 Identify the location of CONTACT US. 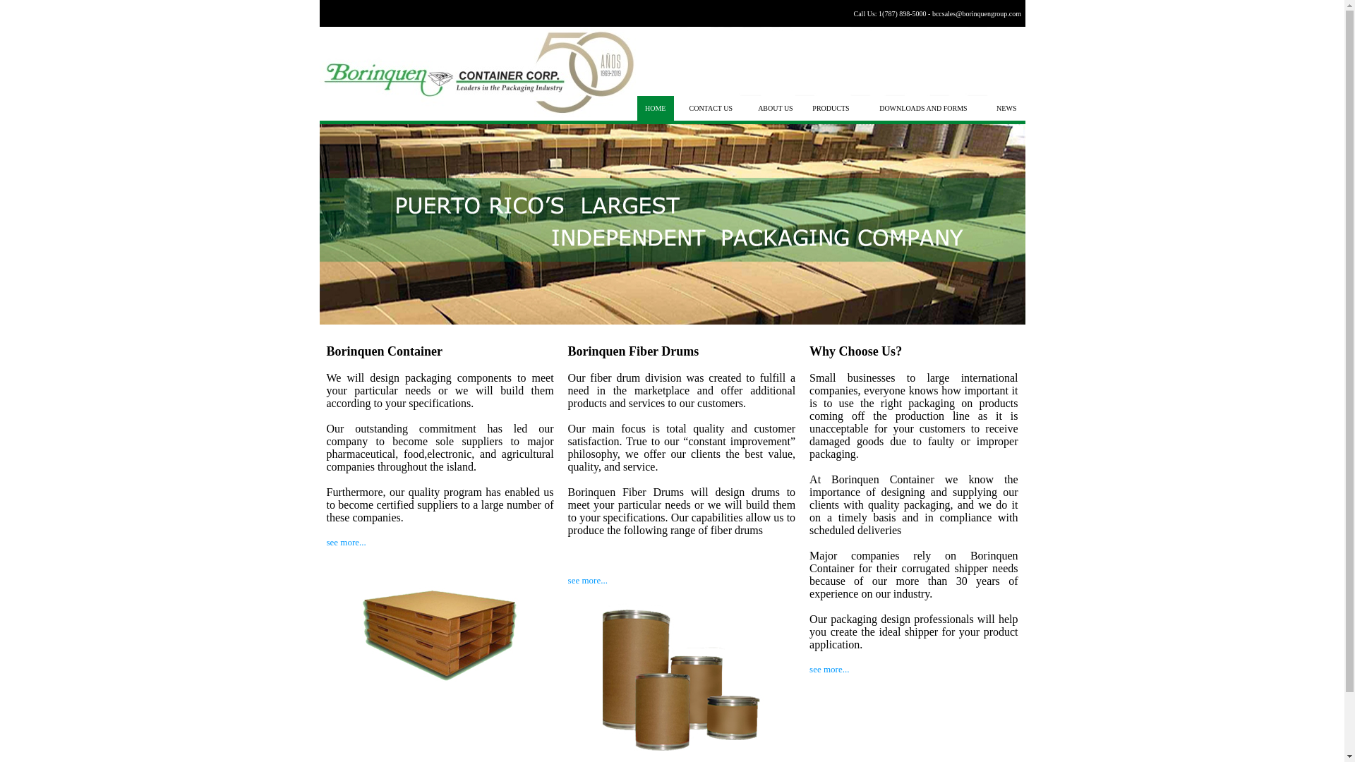
(710, 107).